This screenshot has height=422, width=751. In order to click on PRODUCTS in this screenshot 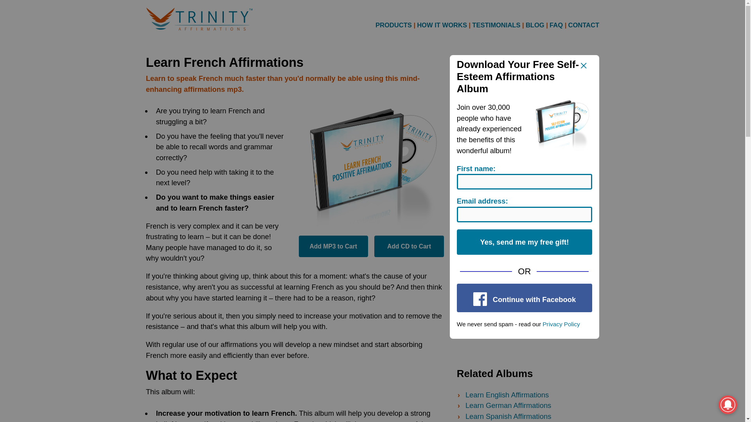, I will do `click(393, 25)`.